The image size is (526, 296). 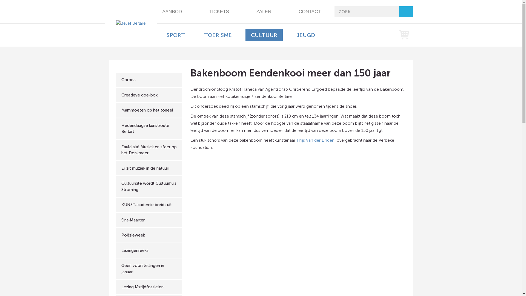 I want to click on KUNSTacademie breidt uit, so click(x=149, y=205).